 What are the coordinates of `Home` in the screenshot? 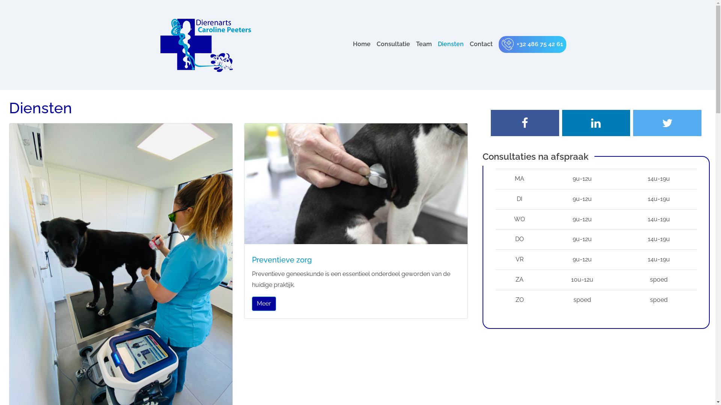 It's located at (362, 44).